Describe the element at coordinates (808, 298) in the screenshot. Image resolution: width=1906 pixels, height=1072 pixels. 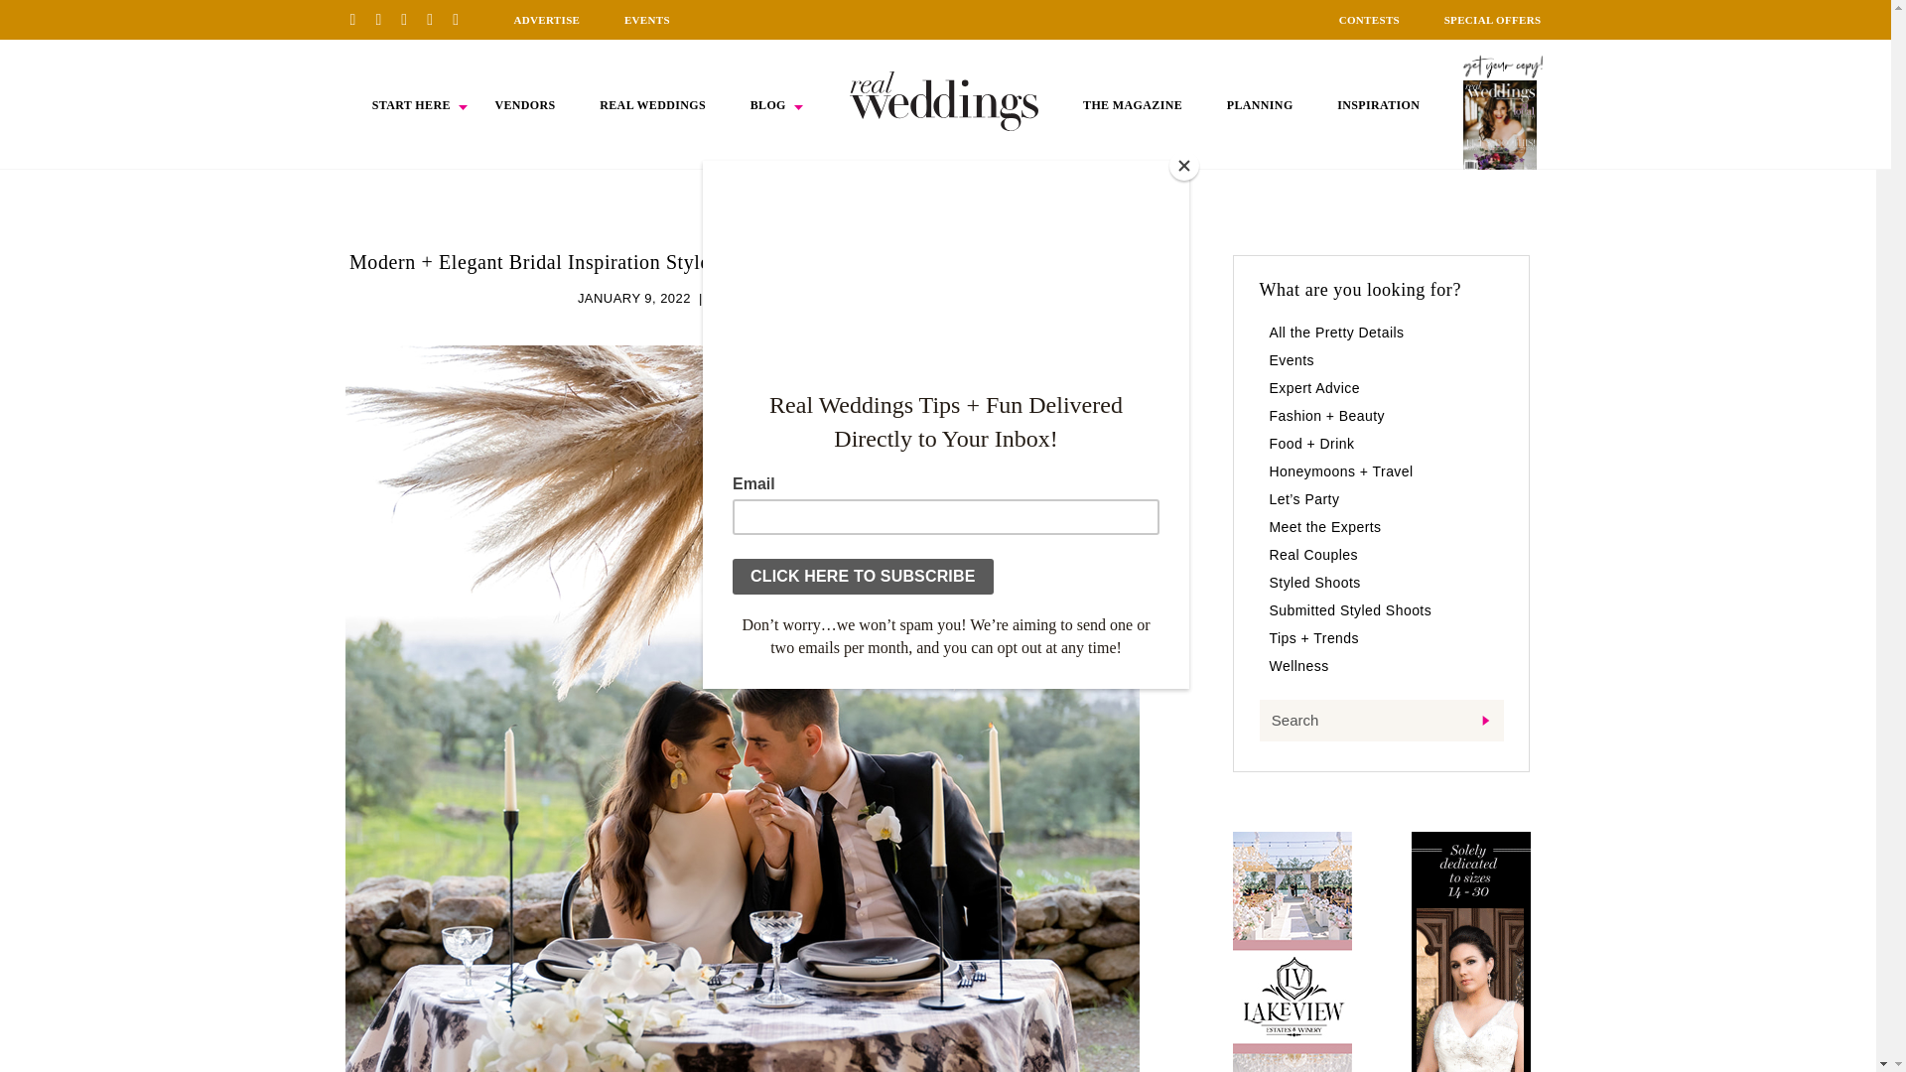
I see `SUBMITTED STYLED SHOOTS` at that location.